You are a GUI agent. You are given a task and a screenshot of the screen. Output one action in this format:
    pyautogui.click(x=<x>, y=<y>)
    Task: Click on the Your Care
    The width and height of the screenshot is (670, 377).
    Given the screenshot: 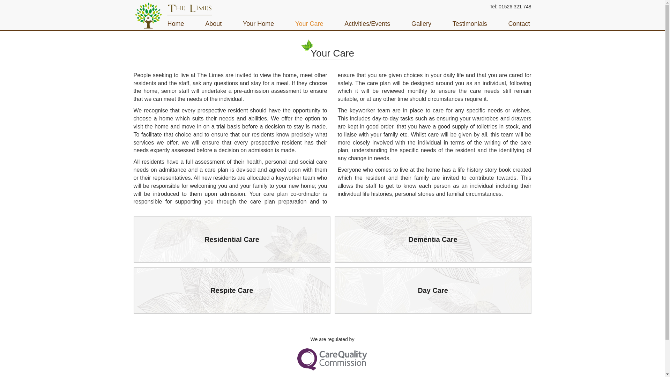 What is the action you would take?
    pyautogui.click(x=309, y=24)
    